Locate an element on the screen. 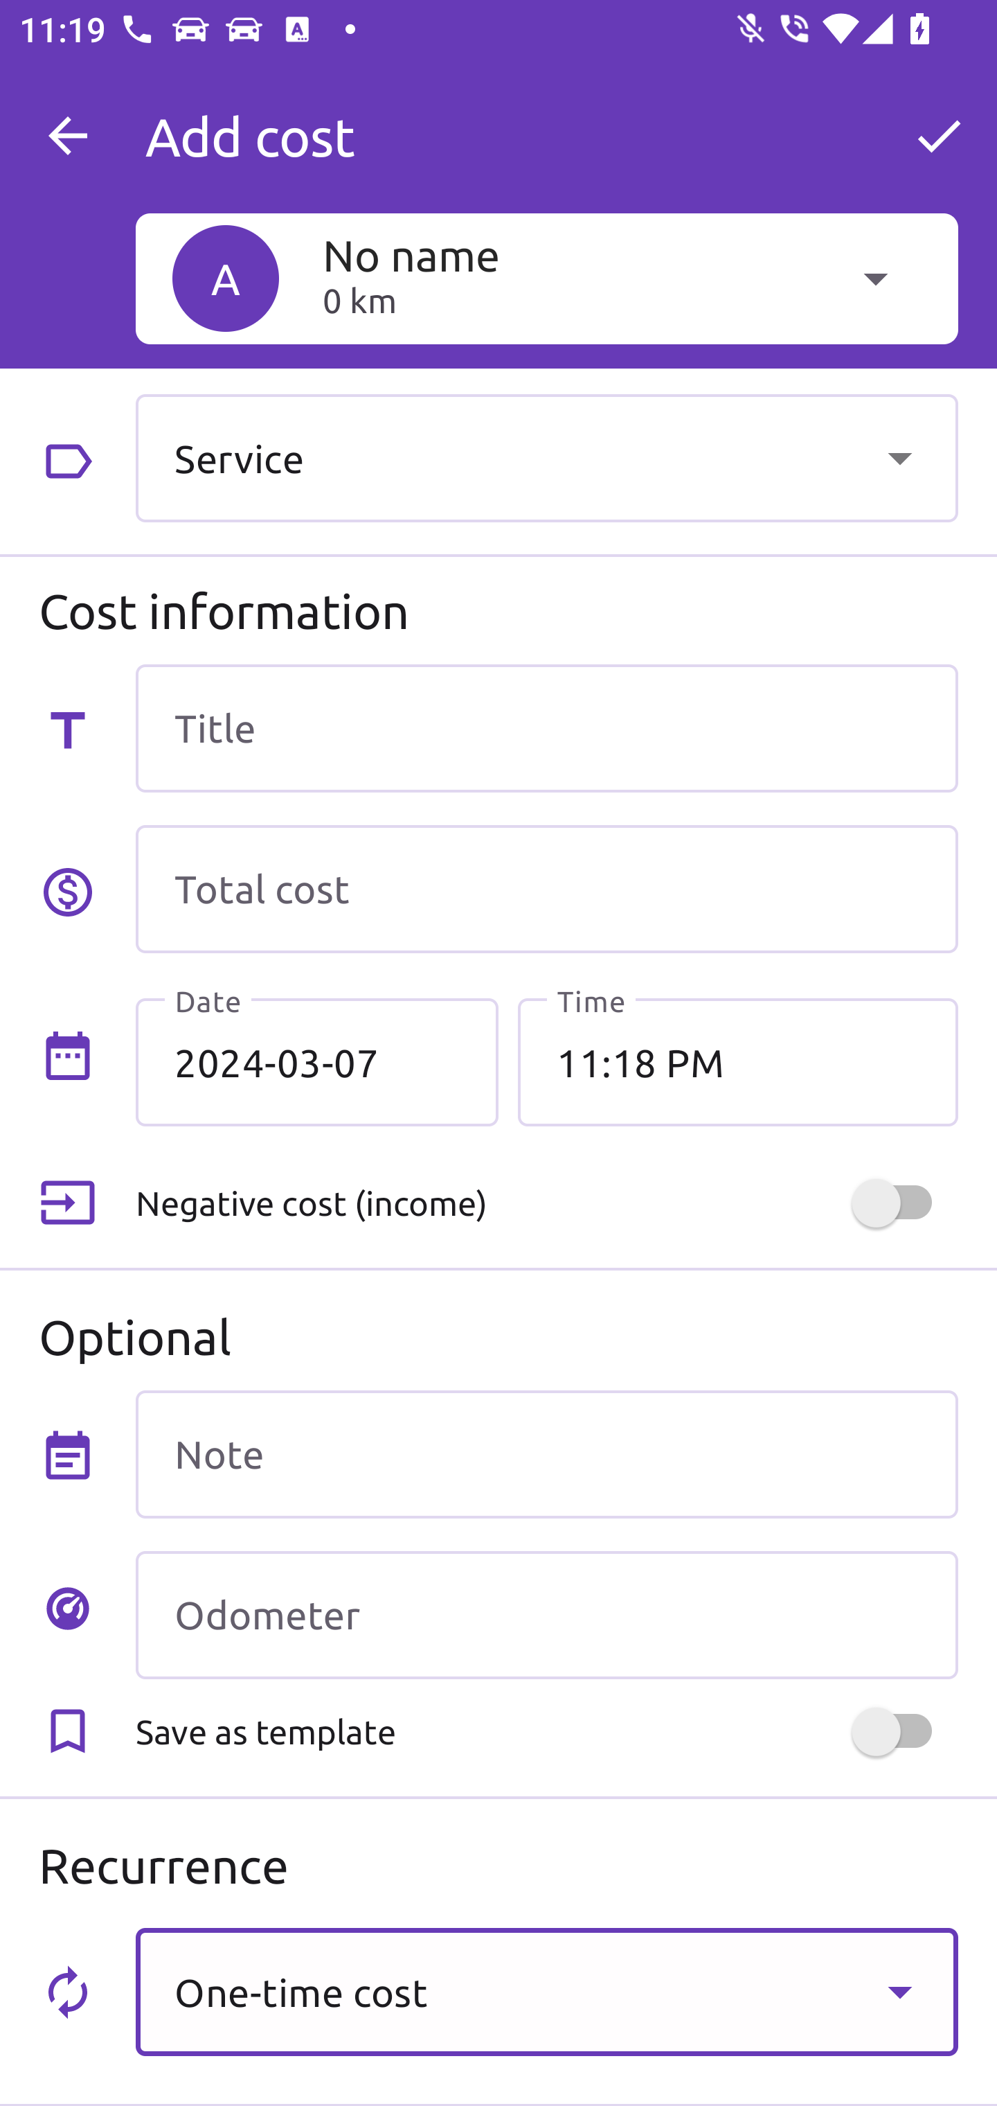  Note is located at coordinates (546, 1453).